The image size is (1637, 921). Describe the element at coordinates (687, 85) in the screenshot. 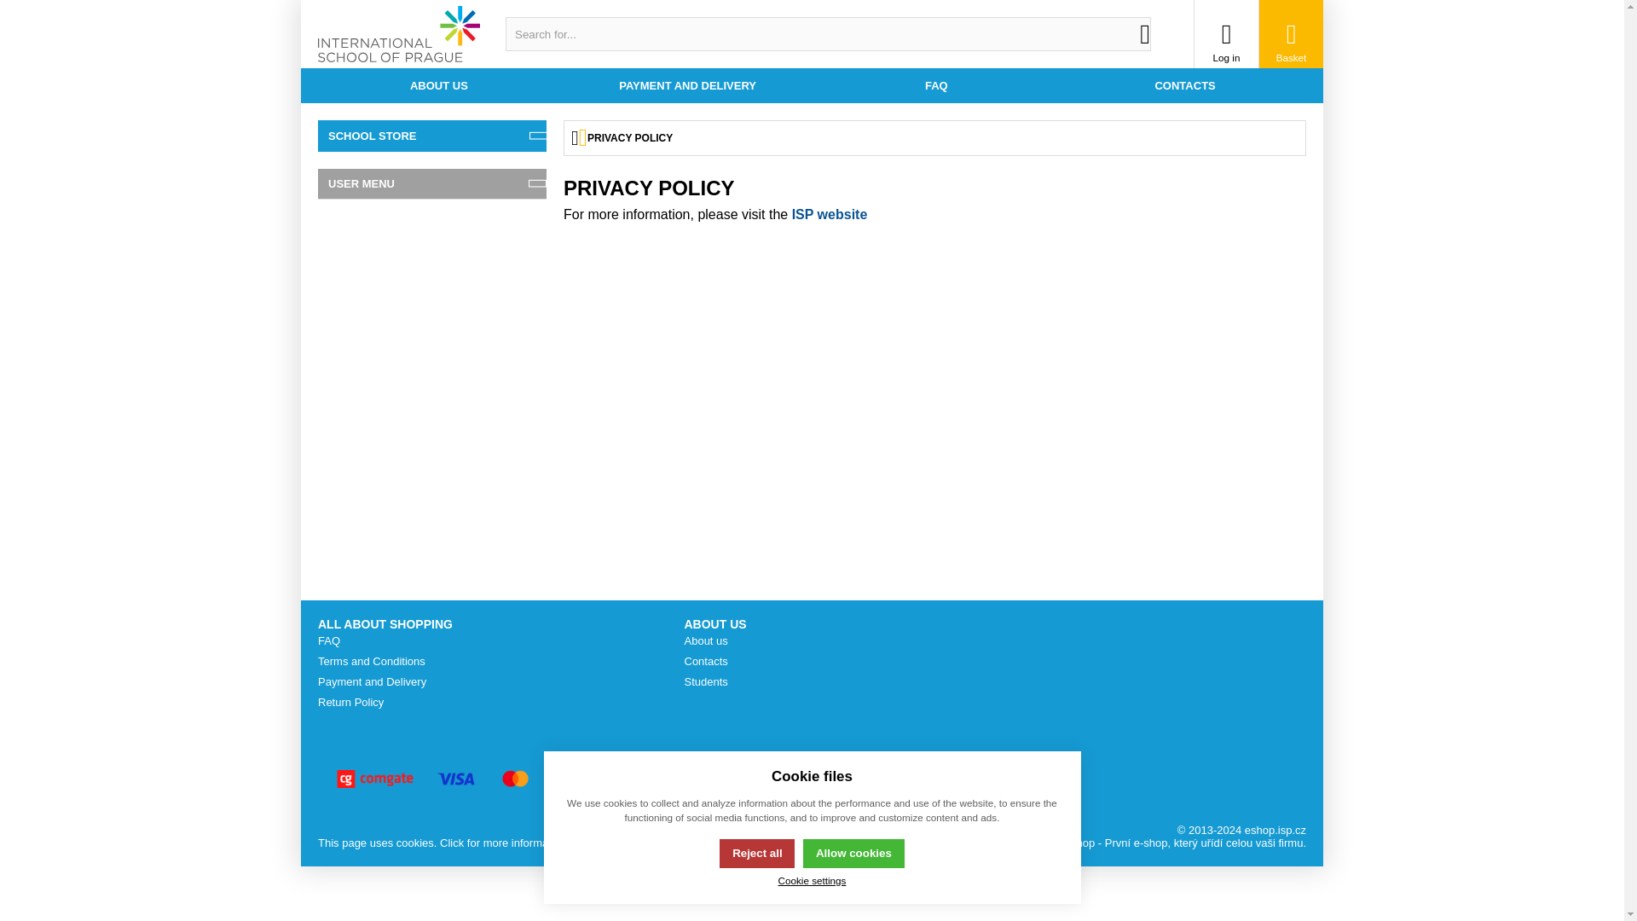

I see `Payment and delivery` at that location.